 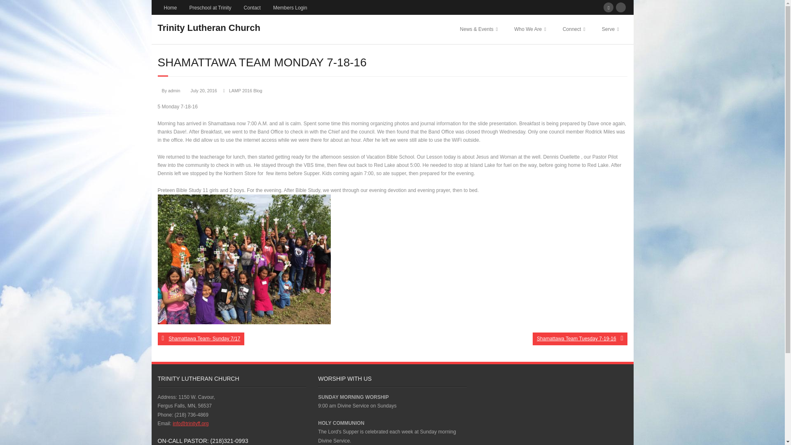 I want to click on Serve, so click(x=611, y=29).